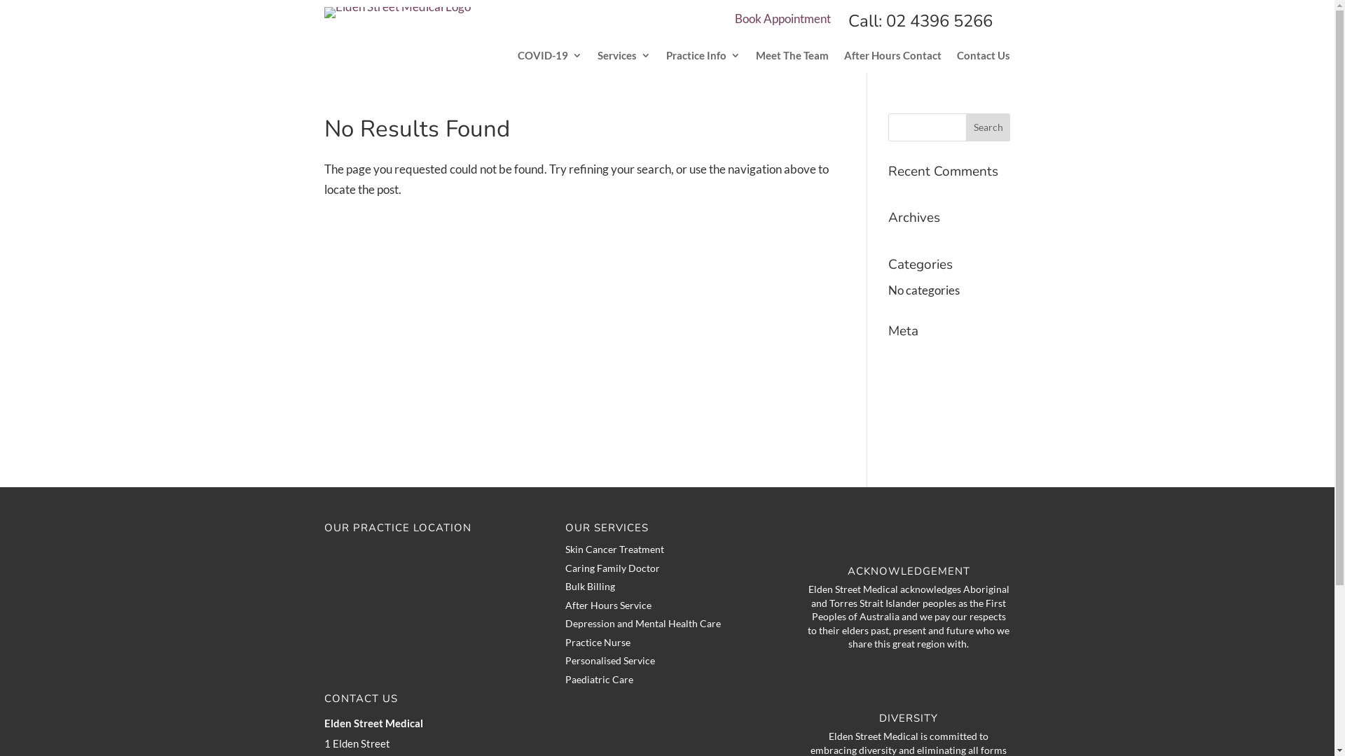 The width and height of the screenshot is (1345, 756). Describe the element at coordinates (904, 357) in the screenshot. I see `Log in` at that location.